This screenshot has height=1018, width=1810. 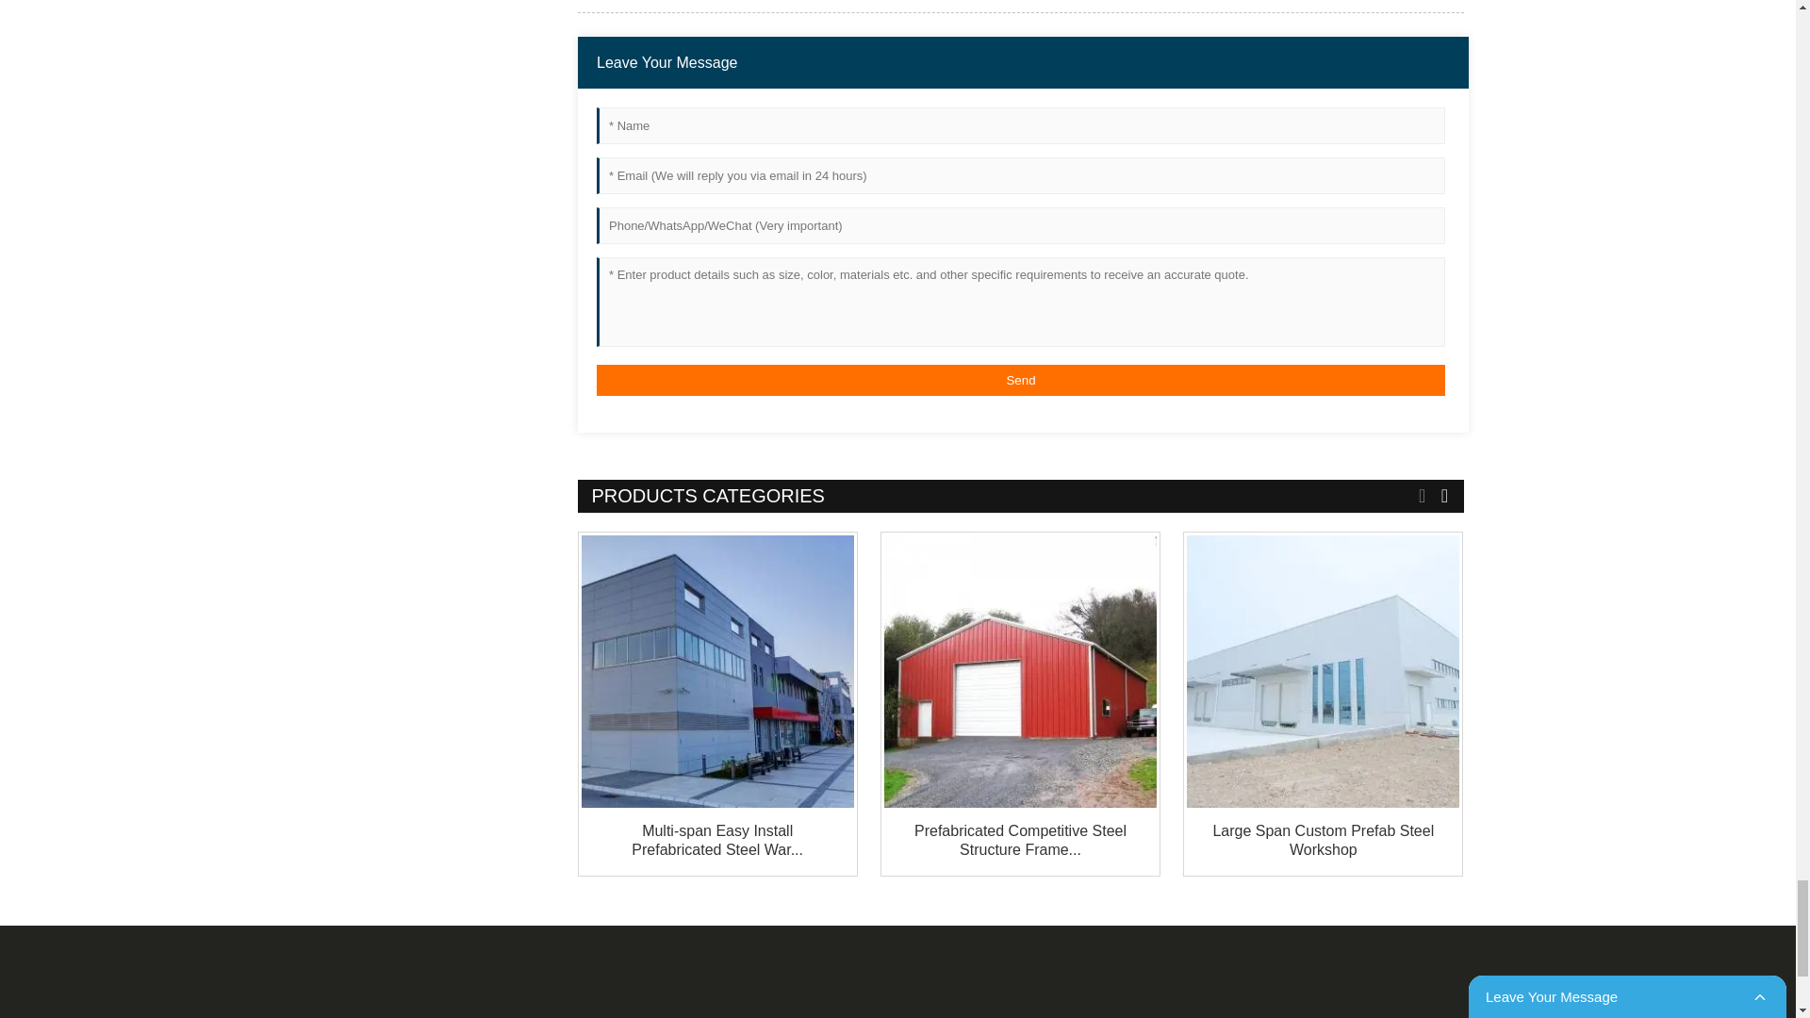 What do you see at coordinates (1323, 671) in the screenshot?
I see `Large Span Custom Prefab Steel Workshop` at bounding box center [1323, 671].